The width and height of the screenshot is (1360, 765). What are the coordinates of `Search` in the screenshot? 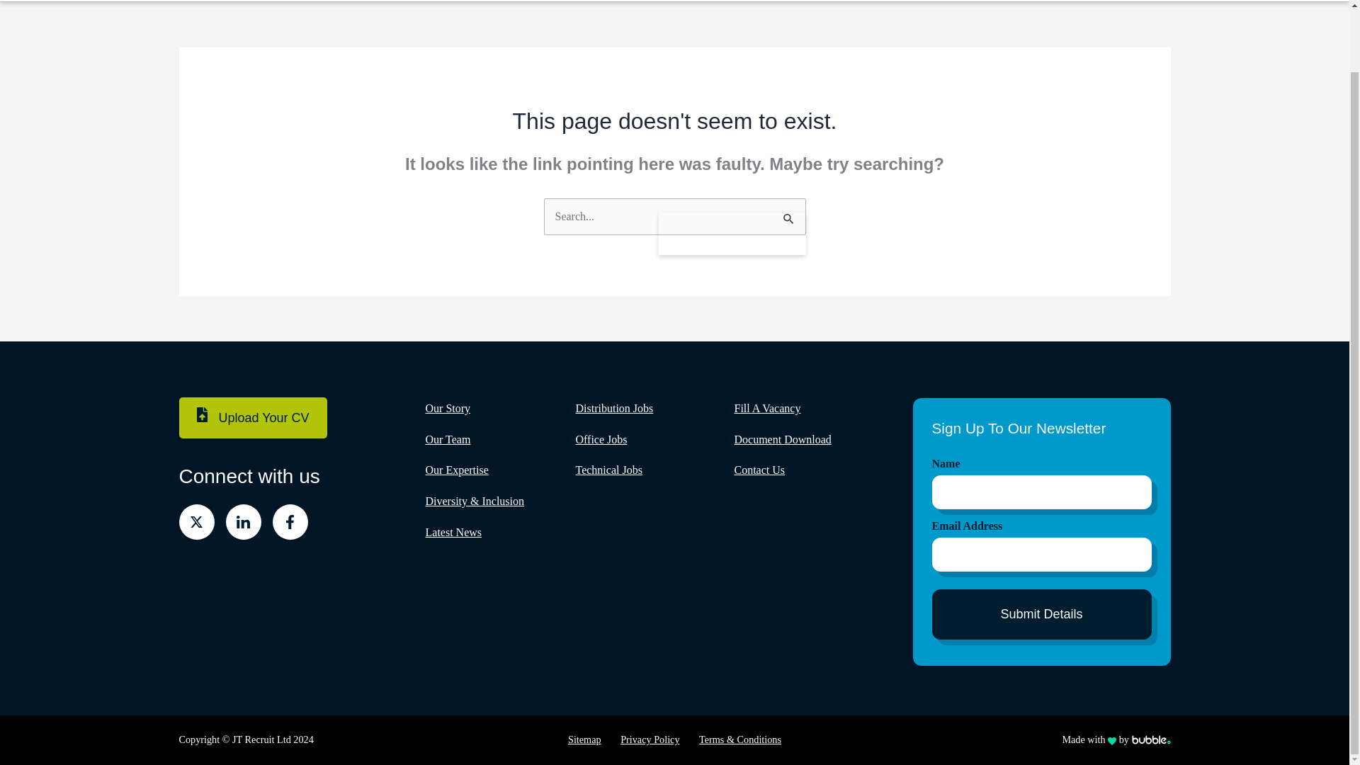 It's located at (732, 233).